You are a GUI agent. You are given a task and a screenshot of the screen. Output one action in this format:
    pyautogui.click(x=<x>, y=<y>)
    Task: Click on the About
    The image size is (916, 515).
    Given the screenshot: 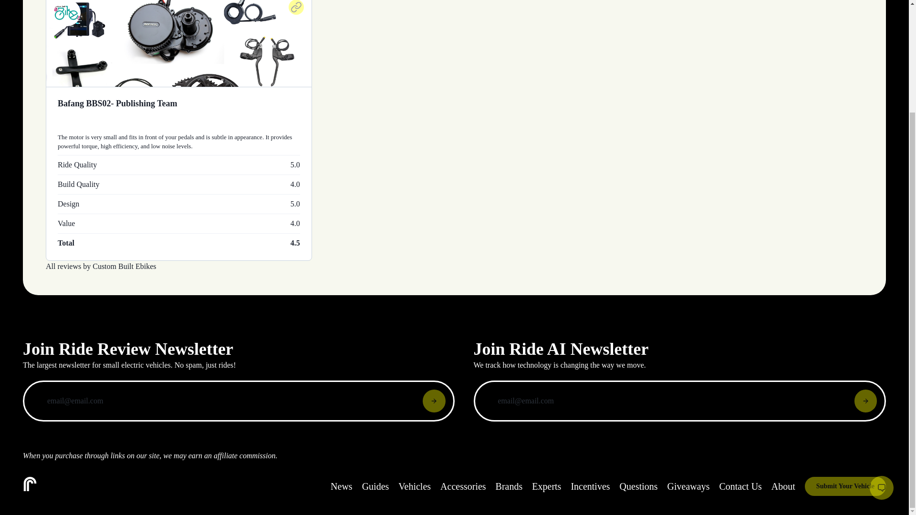 What is the action you would take?
    pyautogui.click(x=783, y=486)
    